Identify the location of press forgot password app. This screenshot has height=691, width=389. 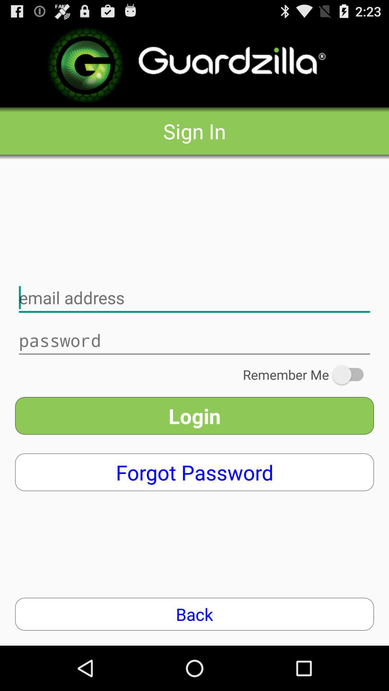
(194, 472).